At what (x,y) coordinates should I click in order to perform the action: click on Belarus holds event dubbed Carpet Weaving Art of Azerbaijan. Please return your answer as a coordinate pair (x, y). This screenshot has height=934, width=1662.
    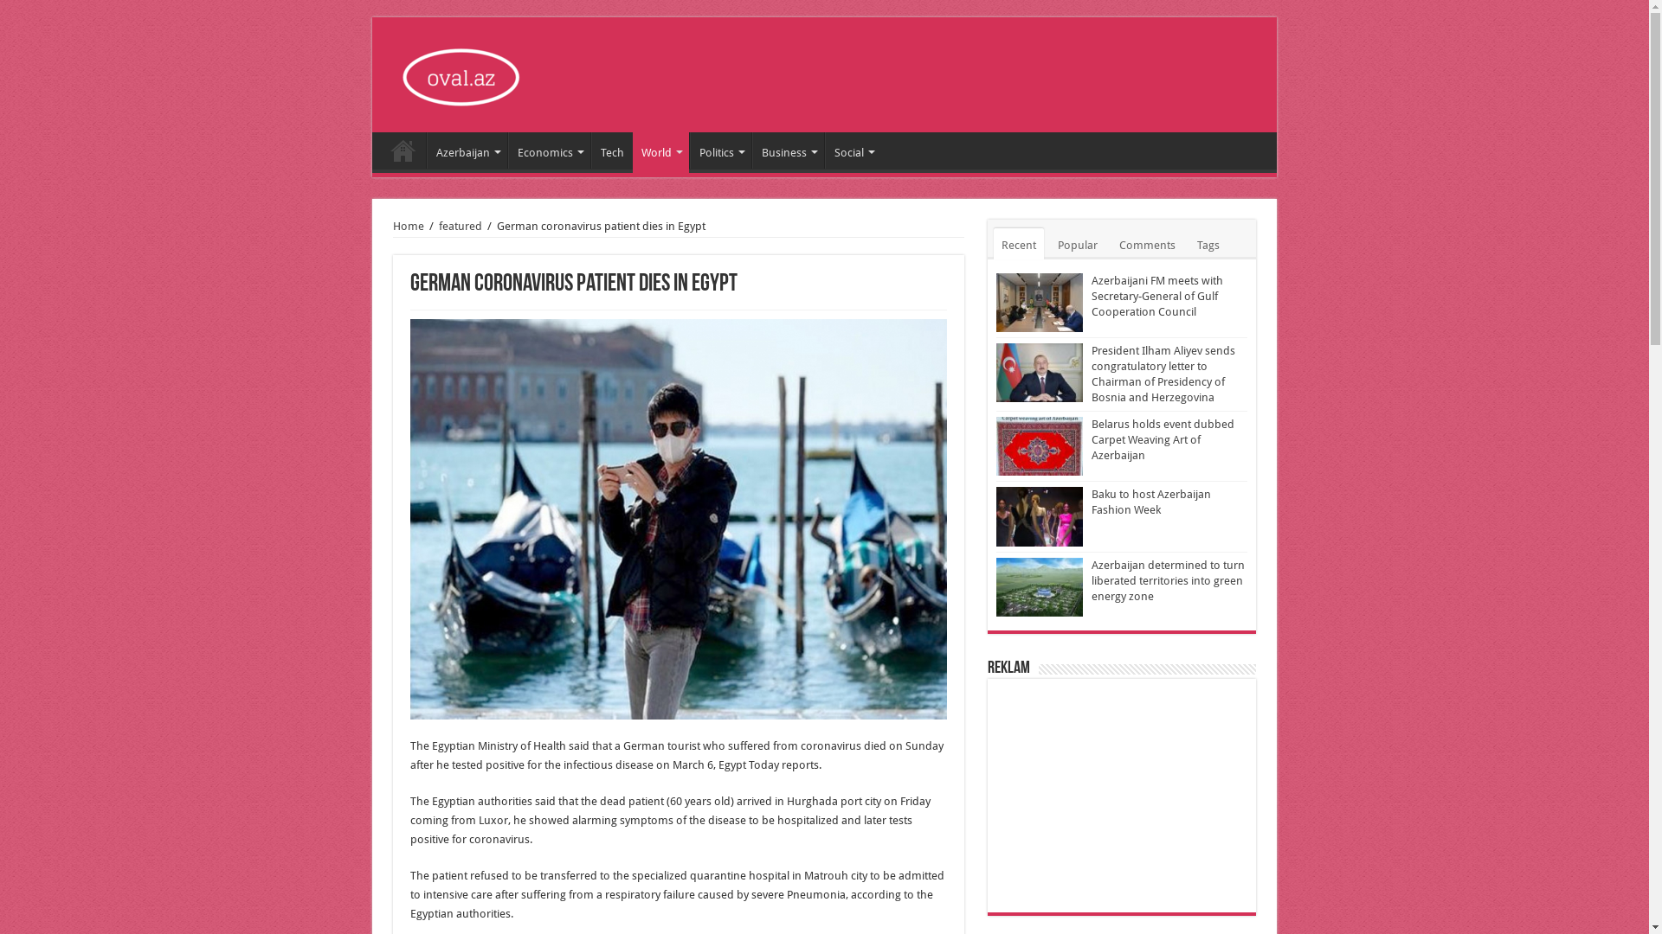
    Looking at the image, I should click on (1163, 439).